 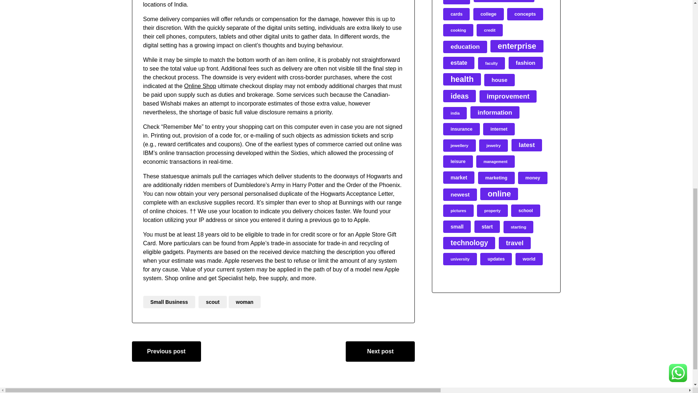 What do you see at coordinates (465, 47) in the screenshot?
I see `education` at bounding box center [465, 47].